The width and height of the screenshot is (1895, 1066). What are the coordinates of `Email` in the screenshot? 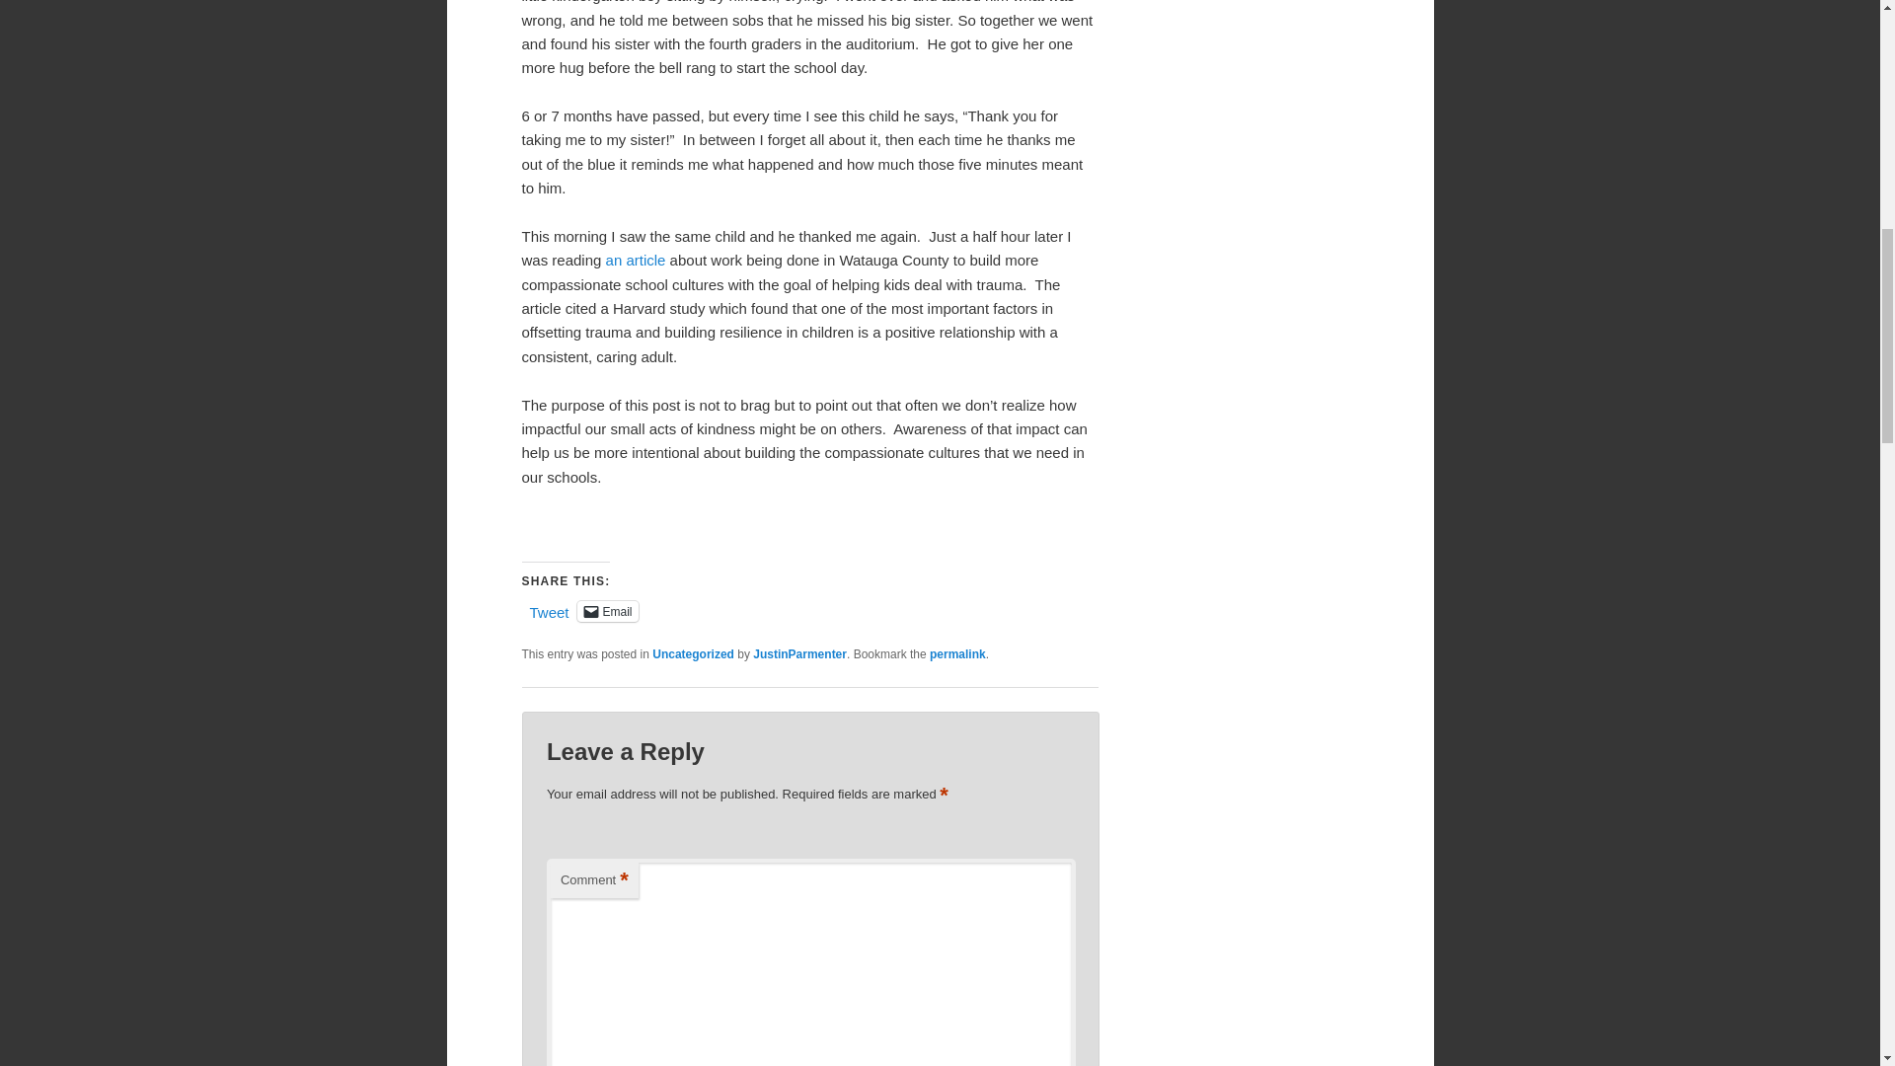 It's located at (608, 611).